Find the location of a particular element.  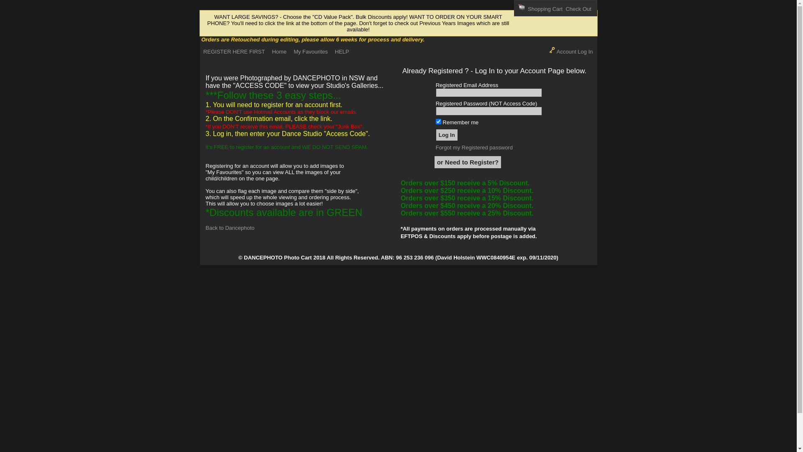

Forgot my Registered password is located at coordinates (474, 147).